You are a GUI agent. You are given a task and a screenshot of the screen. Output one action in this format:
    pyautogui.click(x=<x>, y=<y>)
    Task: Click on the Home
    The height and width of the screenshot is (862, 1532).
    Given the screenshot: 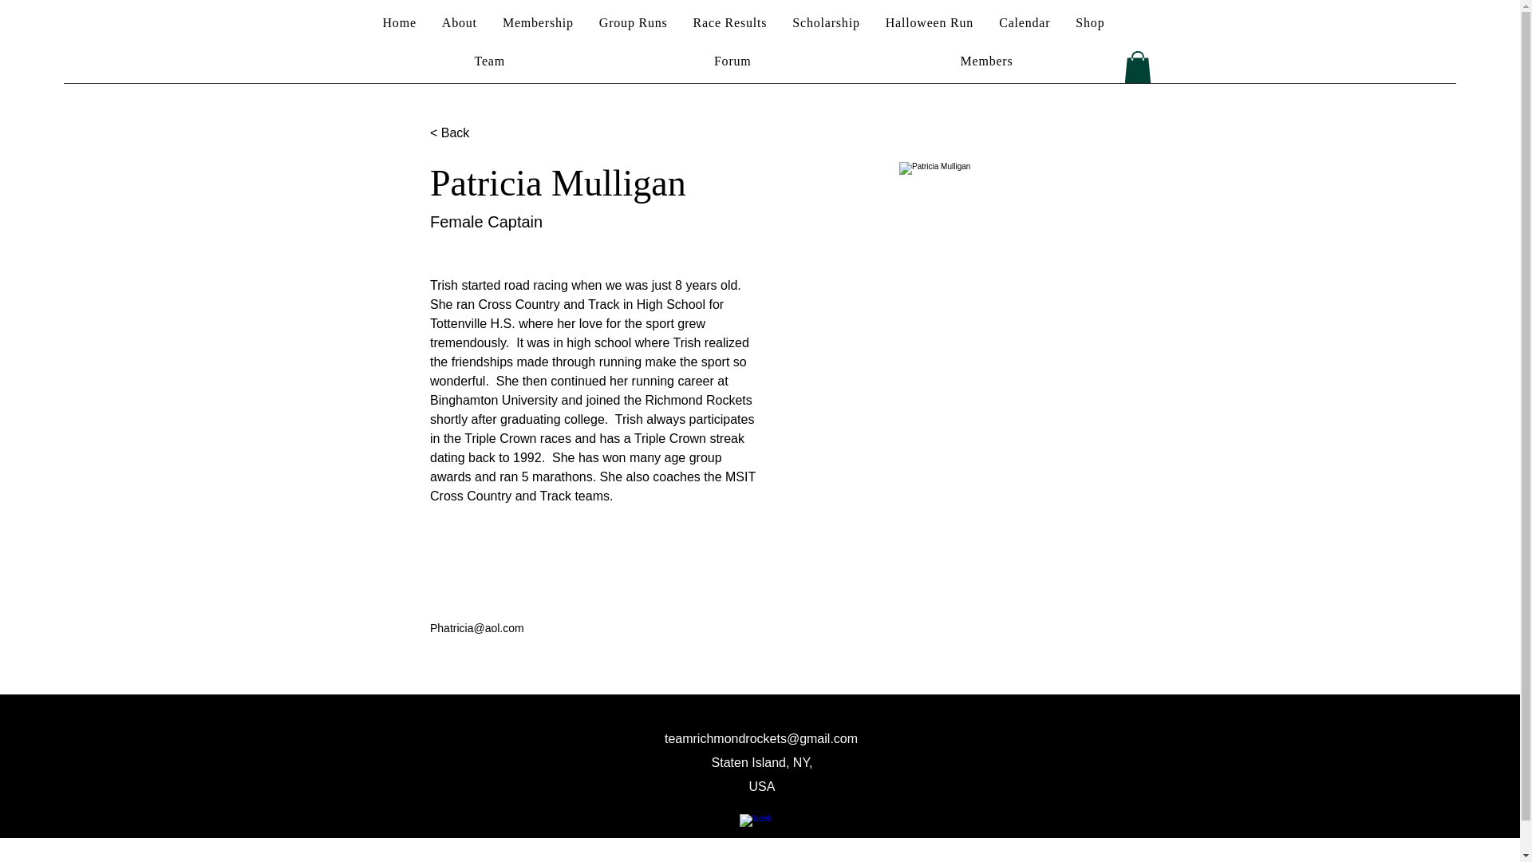 What is the action you would take?
    pyautogui.click(x=399, y=22)
    